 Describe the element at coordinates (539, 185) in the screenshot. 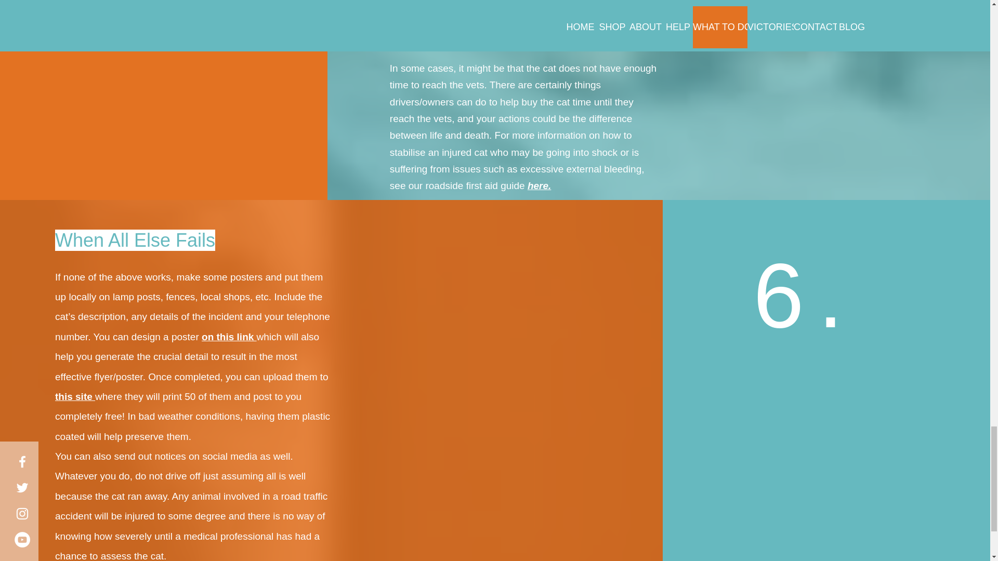

I see `here.` at that location.